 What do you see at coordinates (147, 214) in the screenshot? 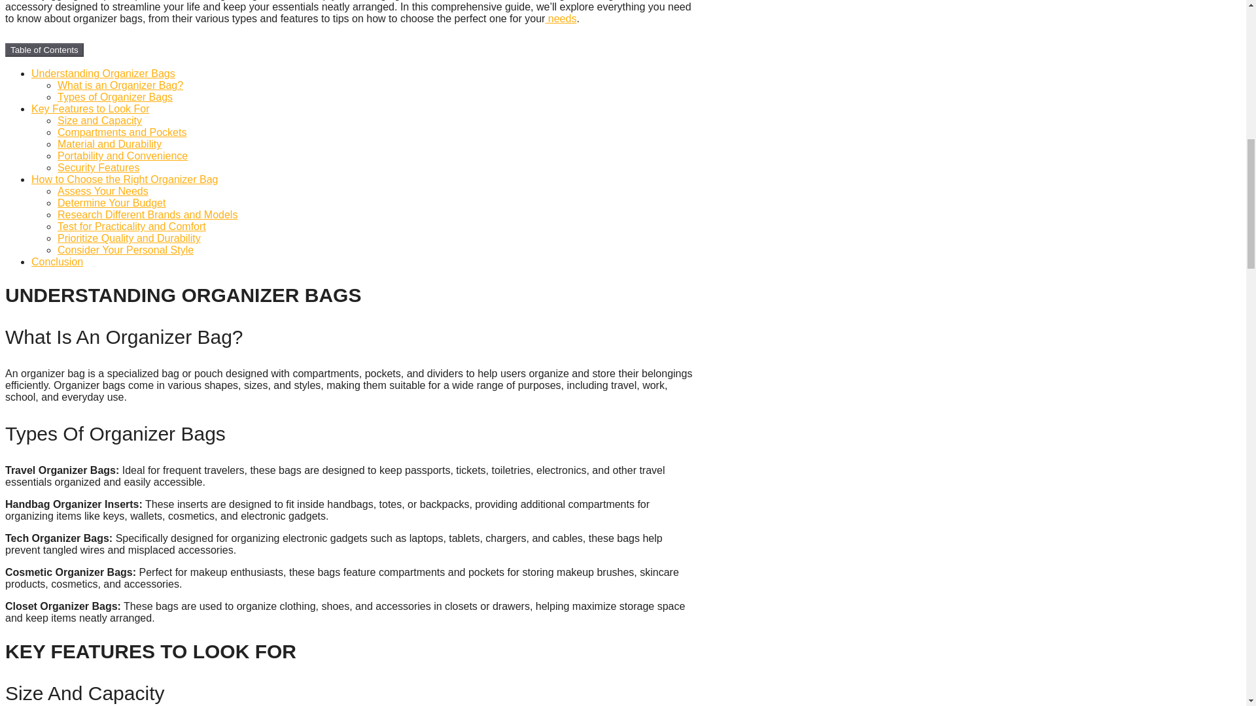
I see `Research Different Brands and Models` at bounding box center [147, 214].